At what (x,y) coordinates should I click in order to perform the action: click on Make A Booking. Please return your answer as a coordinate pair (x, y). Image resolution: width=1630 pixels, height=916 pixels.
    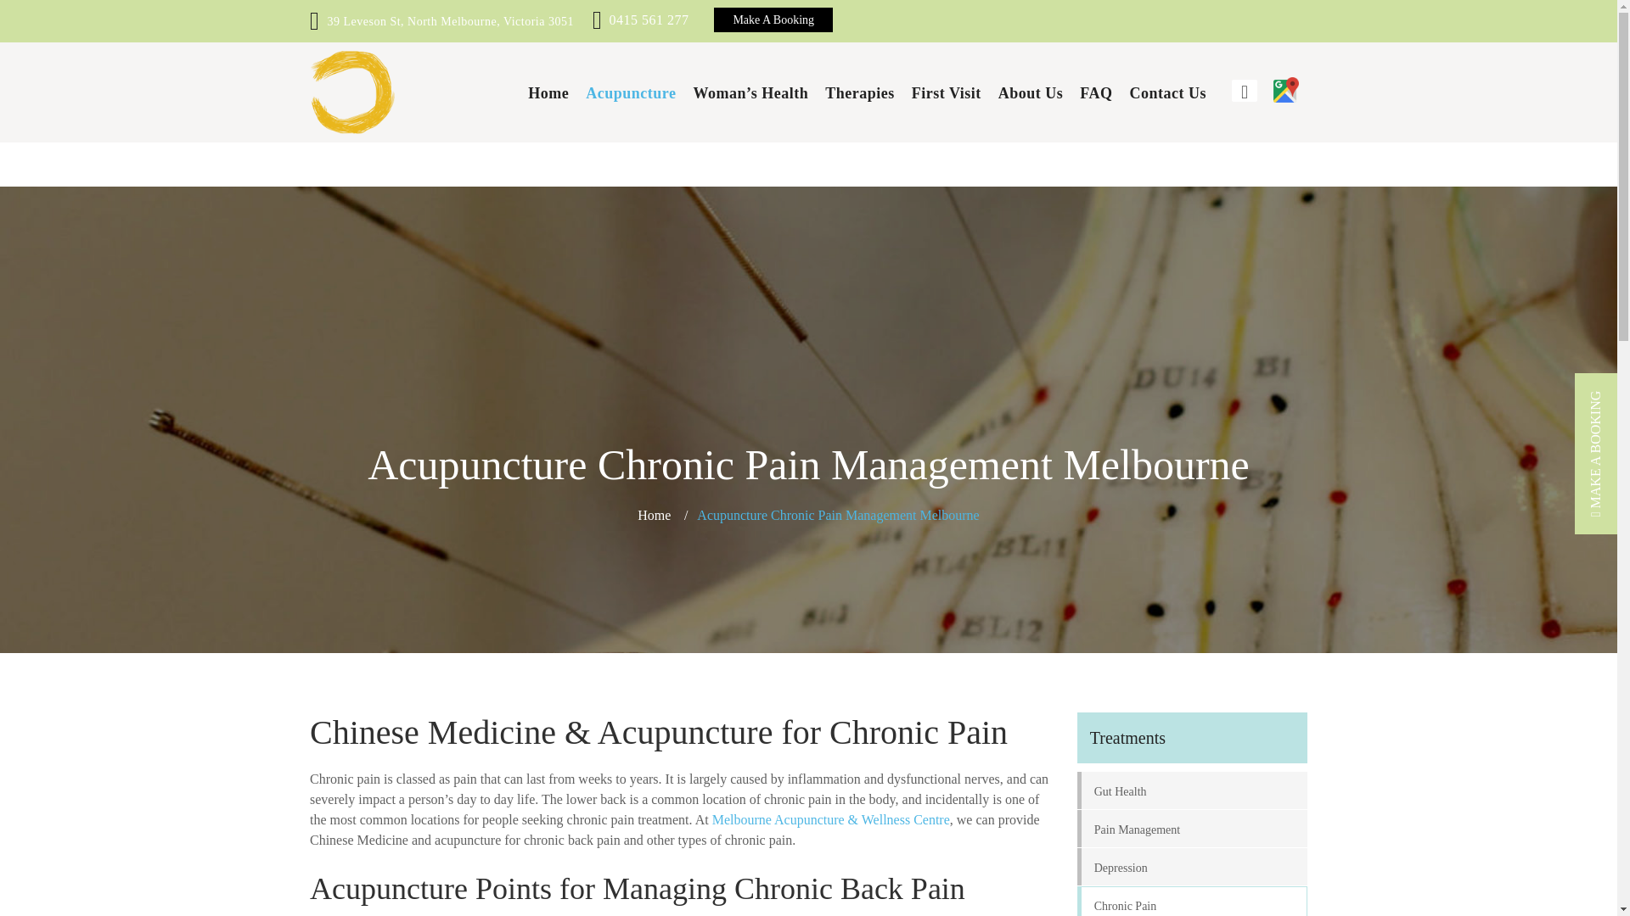
    Looking at the image, I should click on (773, 20).